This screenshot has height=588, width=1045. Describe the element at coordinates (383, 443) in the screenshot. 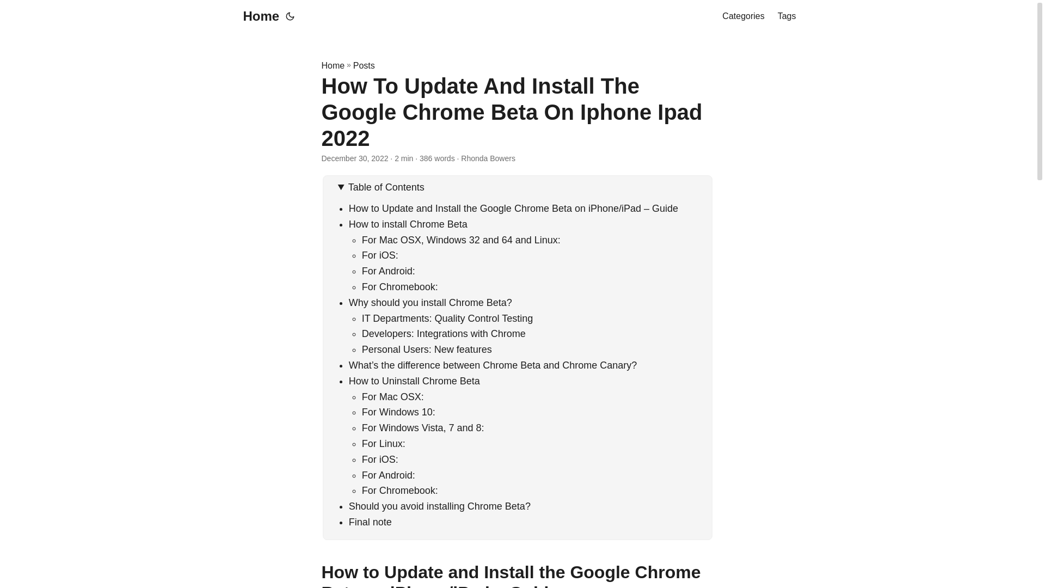

I see `For Linux:` at that location.